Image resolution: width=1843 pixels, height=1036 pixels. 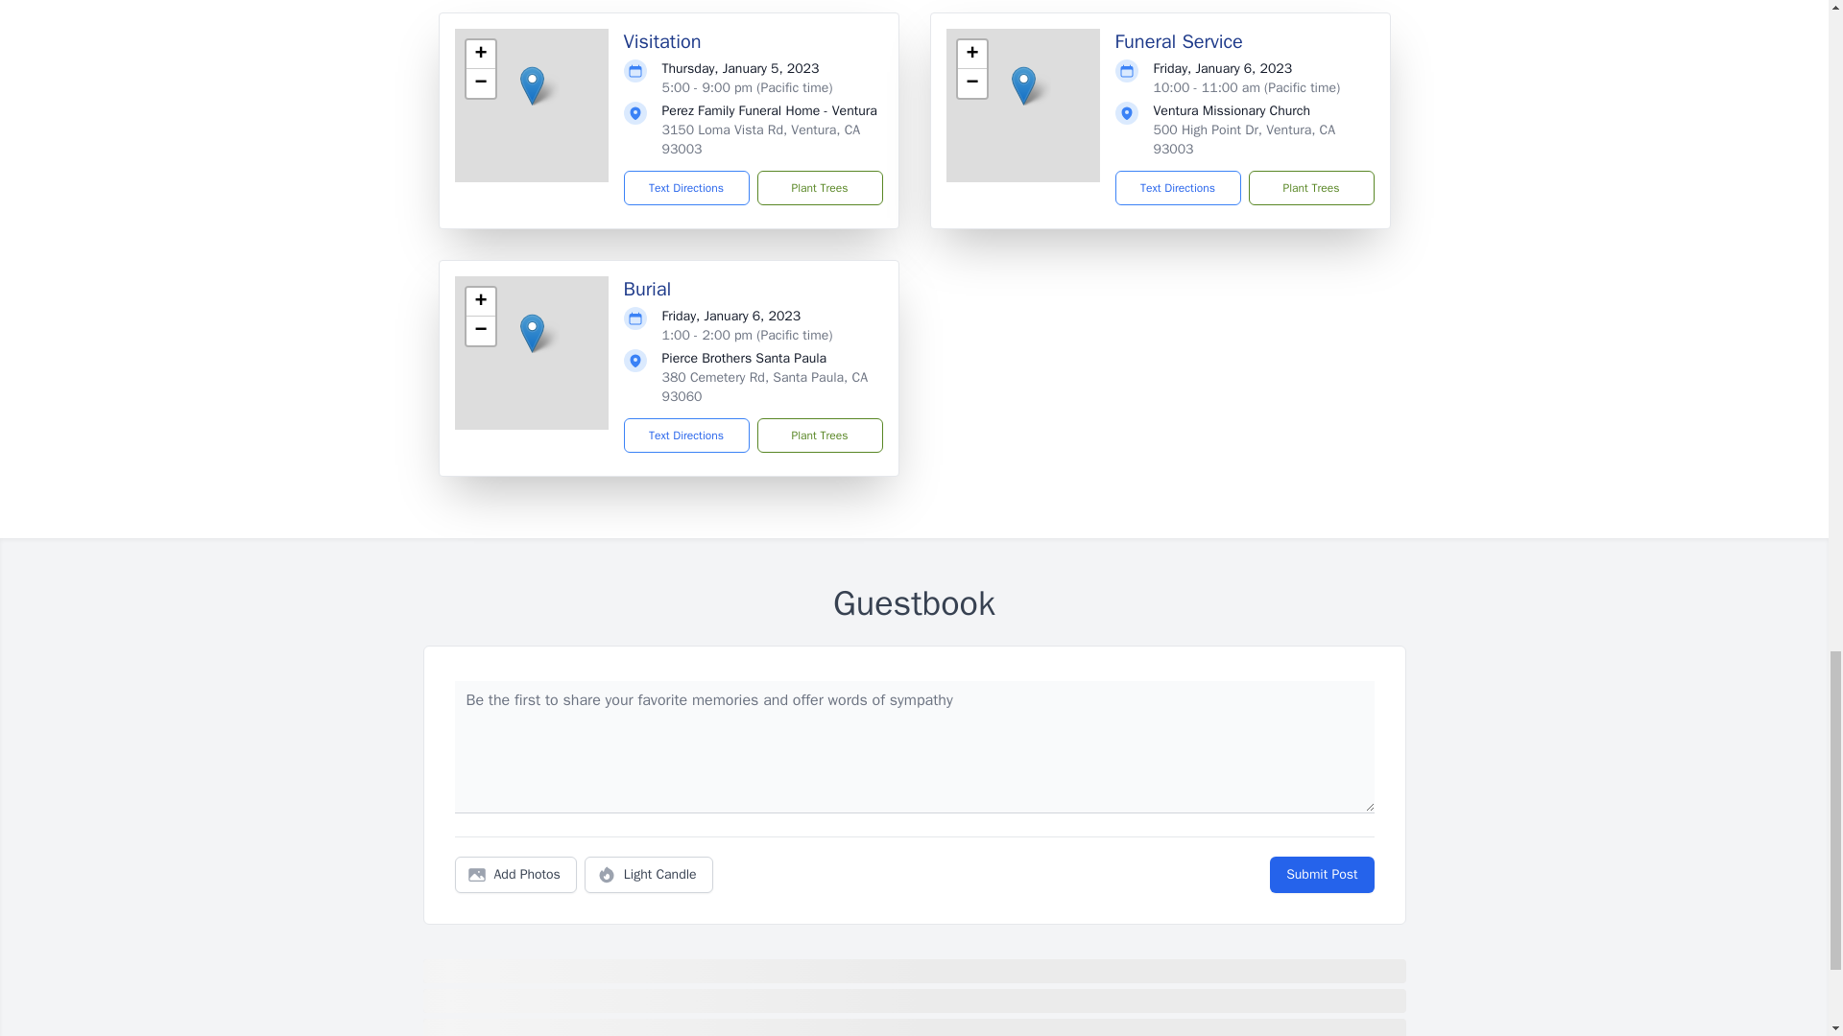 What do you see at coordinates (760, 140) in the screenshot?
I see `3150 Loma Vista Rd, Ventura, CA 93003` at bounding box center [760, 140].